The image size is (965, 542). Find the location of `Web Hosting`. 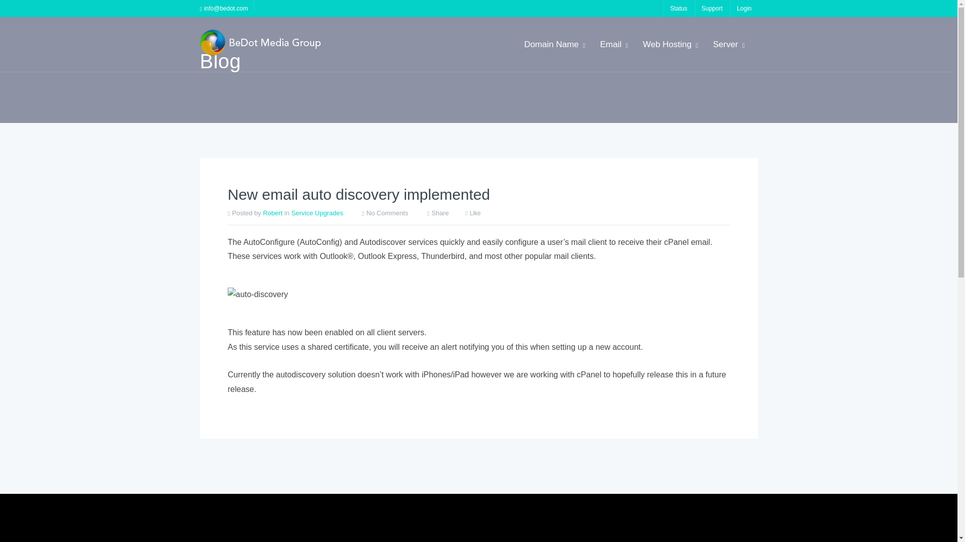

Web Hosting is located at coordinates (669, 44).